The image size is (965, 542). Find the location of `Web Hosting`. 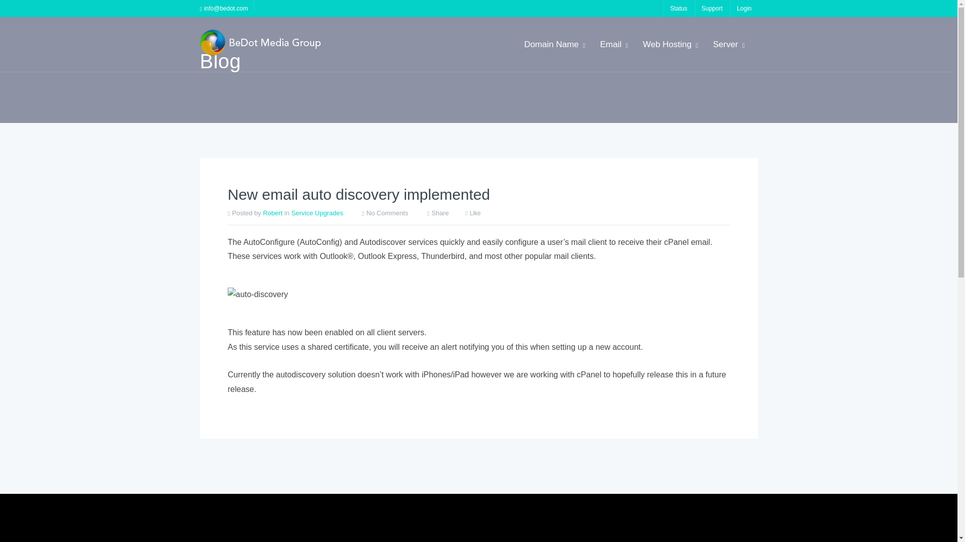

Web Hosting is located at coordinates (669, 44).